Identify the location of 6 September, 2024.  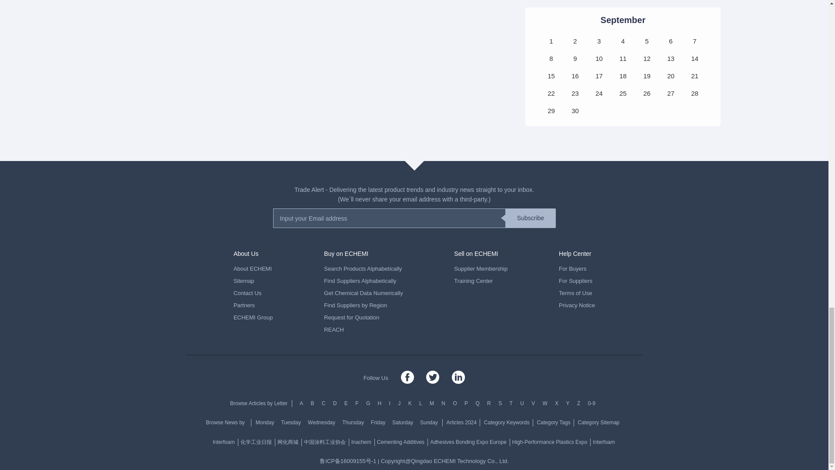
(671, 41).